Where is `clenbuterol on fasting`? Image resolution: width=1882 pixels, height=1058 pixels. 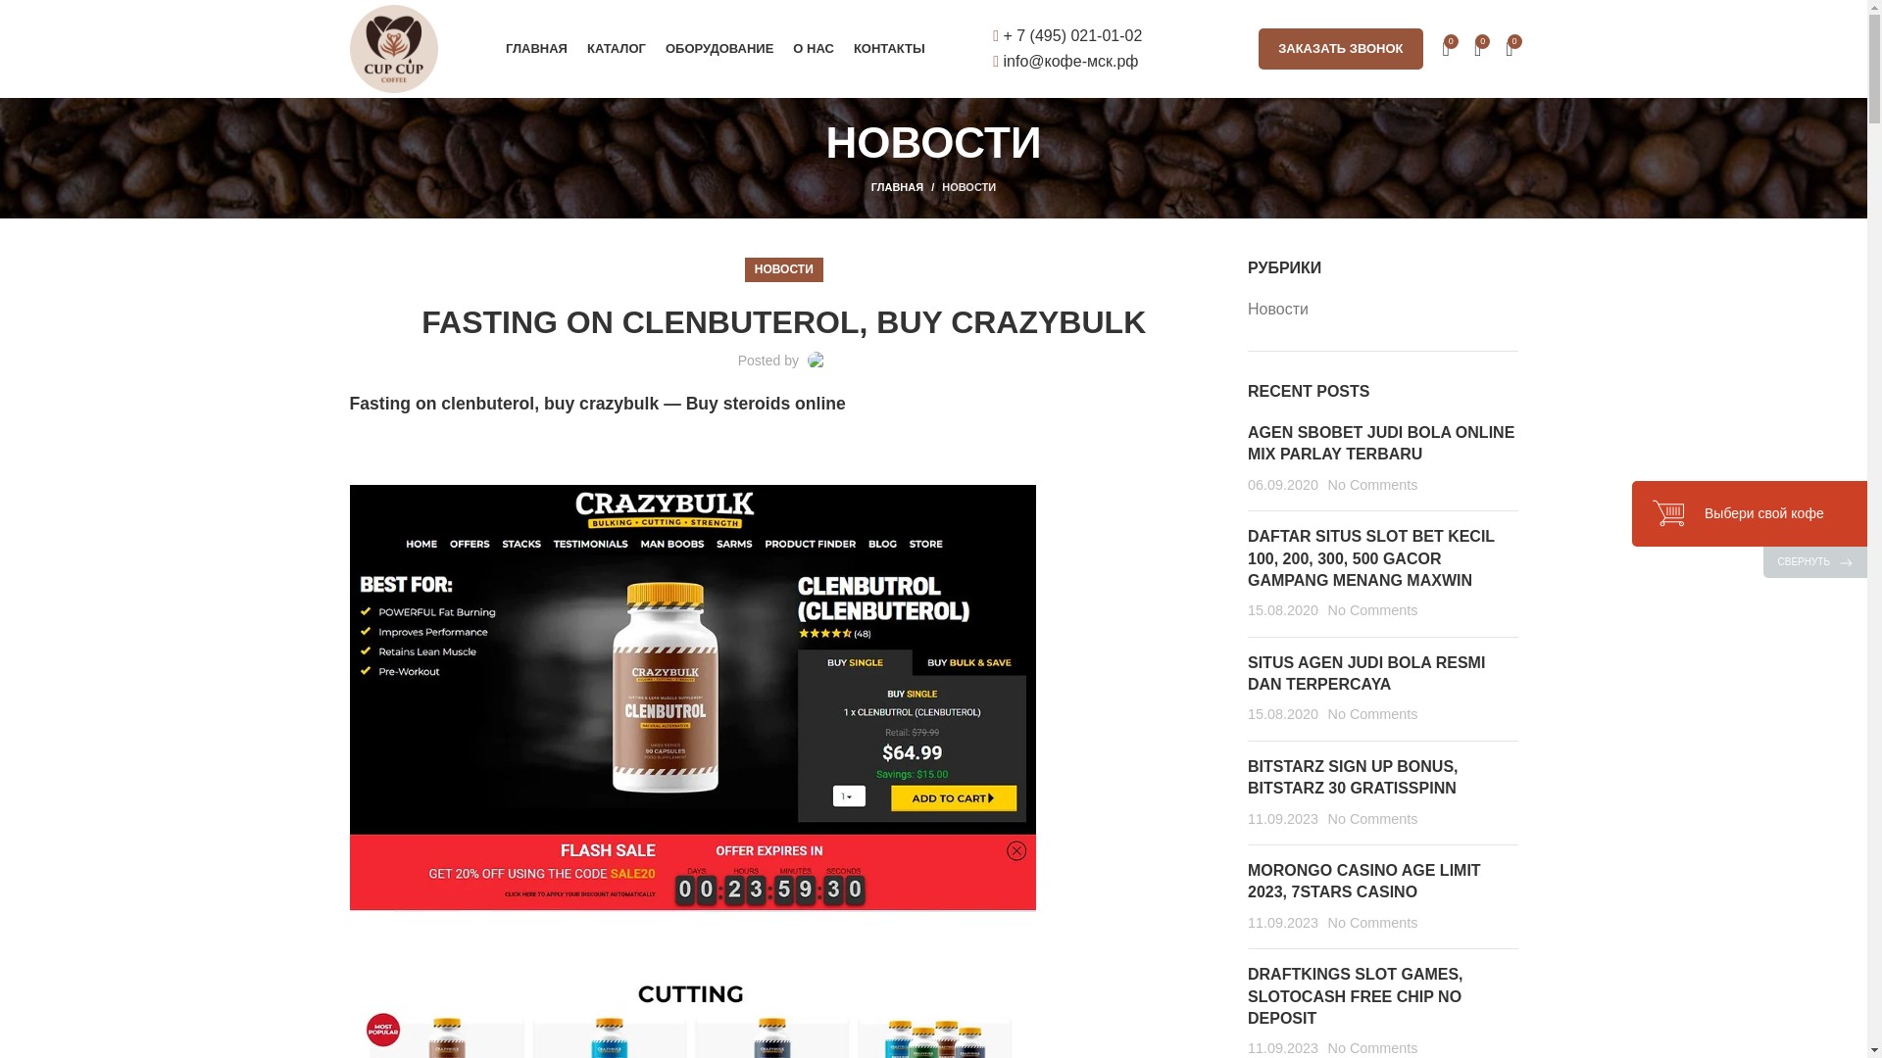
clenbuterol on fasting is located at coordinates (692, 1019).